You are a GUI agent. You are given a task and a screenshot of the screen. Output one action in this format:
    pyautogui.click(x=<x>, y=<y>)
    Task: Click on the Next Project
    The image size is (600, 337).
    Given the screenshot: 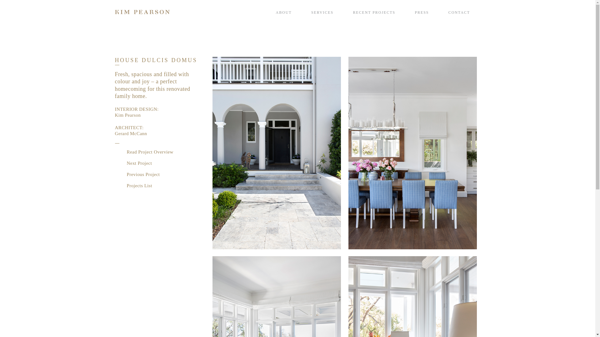 What is the action you would take?
    pyautogui.click(x=134, y=163)
    